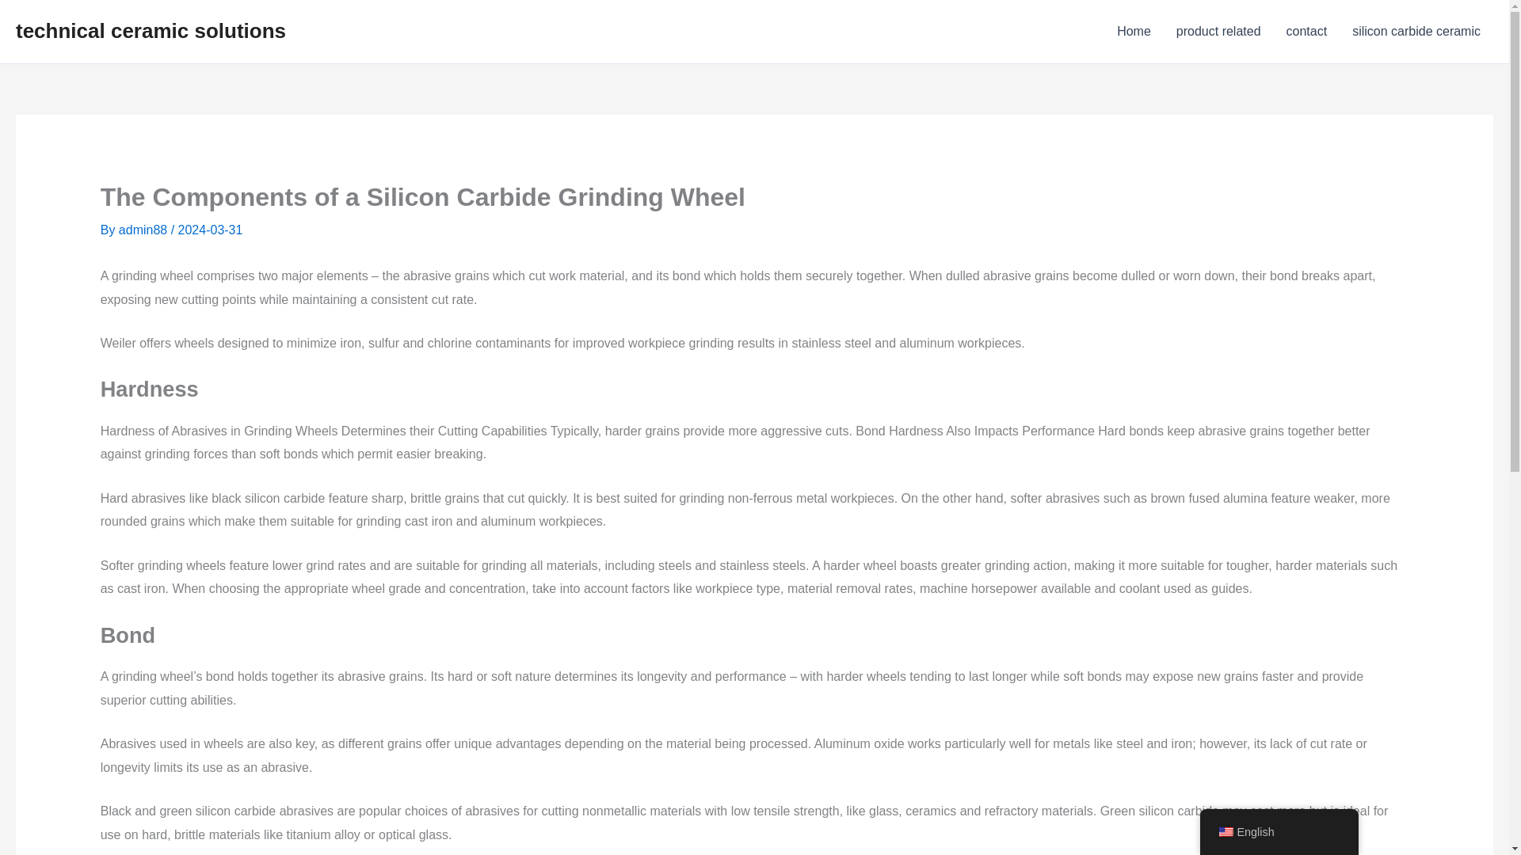 The height and width of the screenshot is (855, 1521). Describe the element at coordinates (144, 230) in the screenshot. I see `View all posts by admin88` at that location.